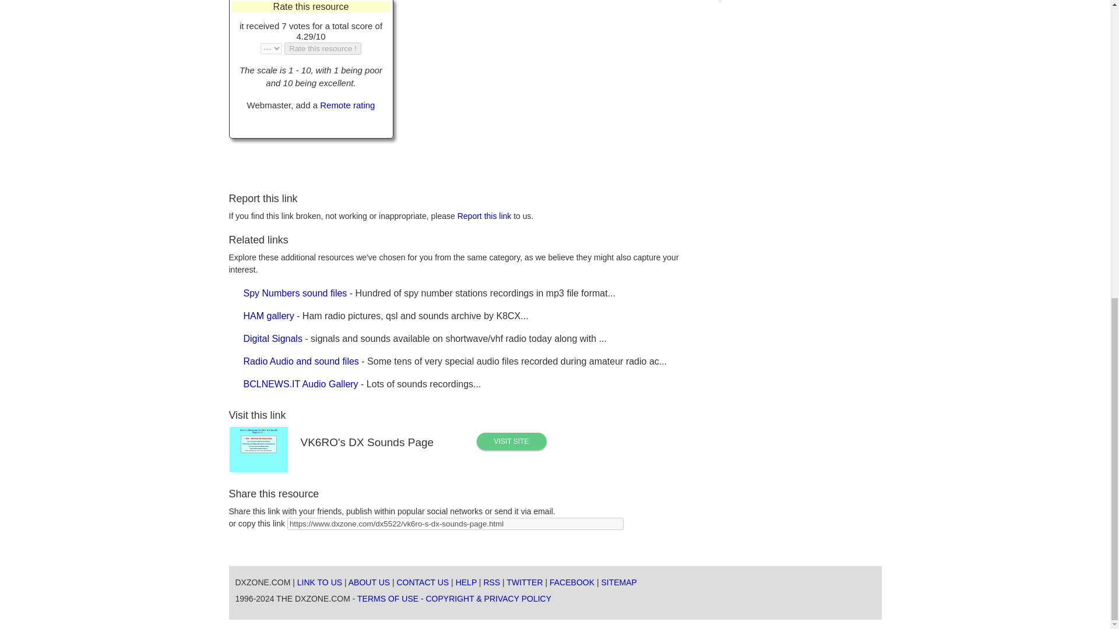 The width and height of the screenshot is (1119, 629). What do you see at coordinates (523, 80) in the screenshot?
I see `Advertisement` at bounding box center [523, 80].